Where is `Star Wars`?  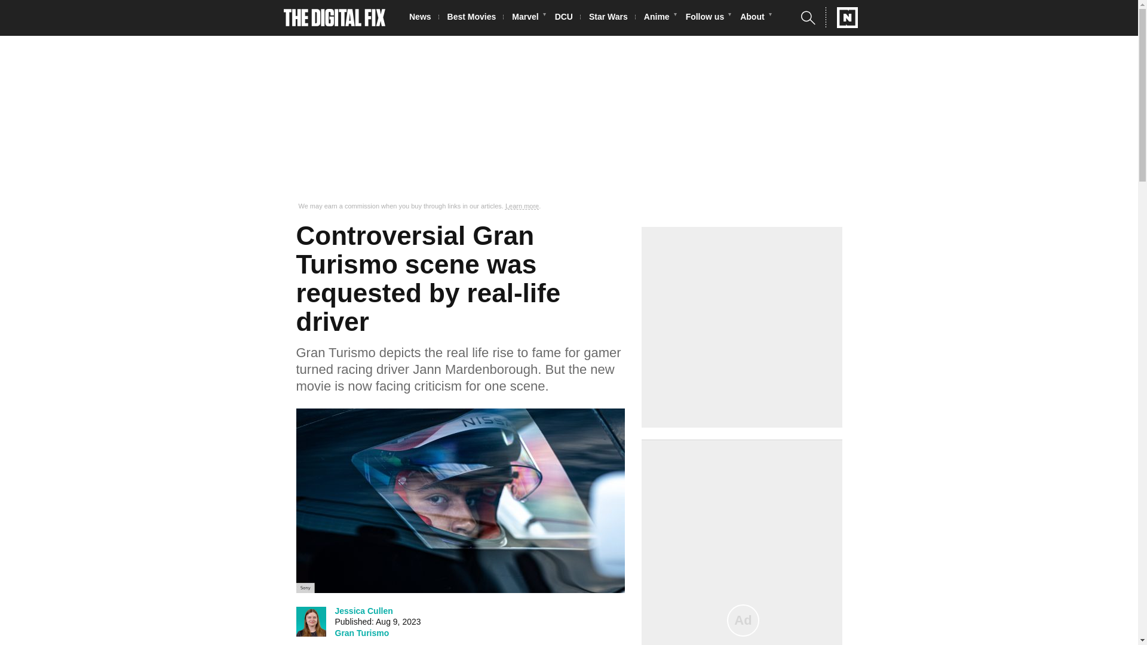 Star Wars is located at coordinates (612, 18).